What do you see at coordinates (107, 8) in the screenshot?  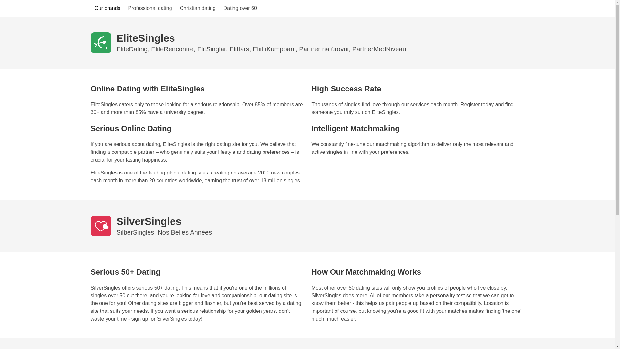 I see `Our brands` at bounding box center [107, 8].